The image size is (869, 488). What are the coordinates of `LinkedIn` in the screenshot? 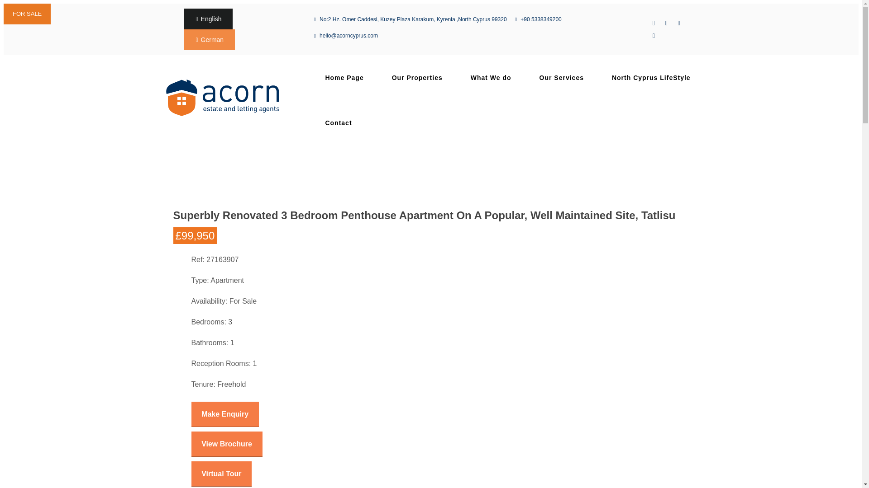 It's located at (679, 23).